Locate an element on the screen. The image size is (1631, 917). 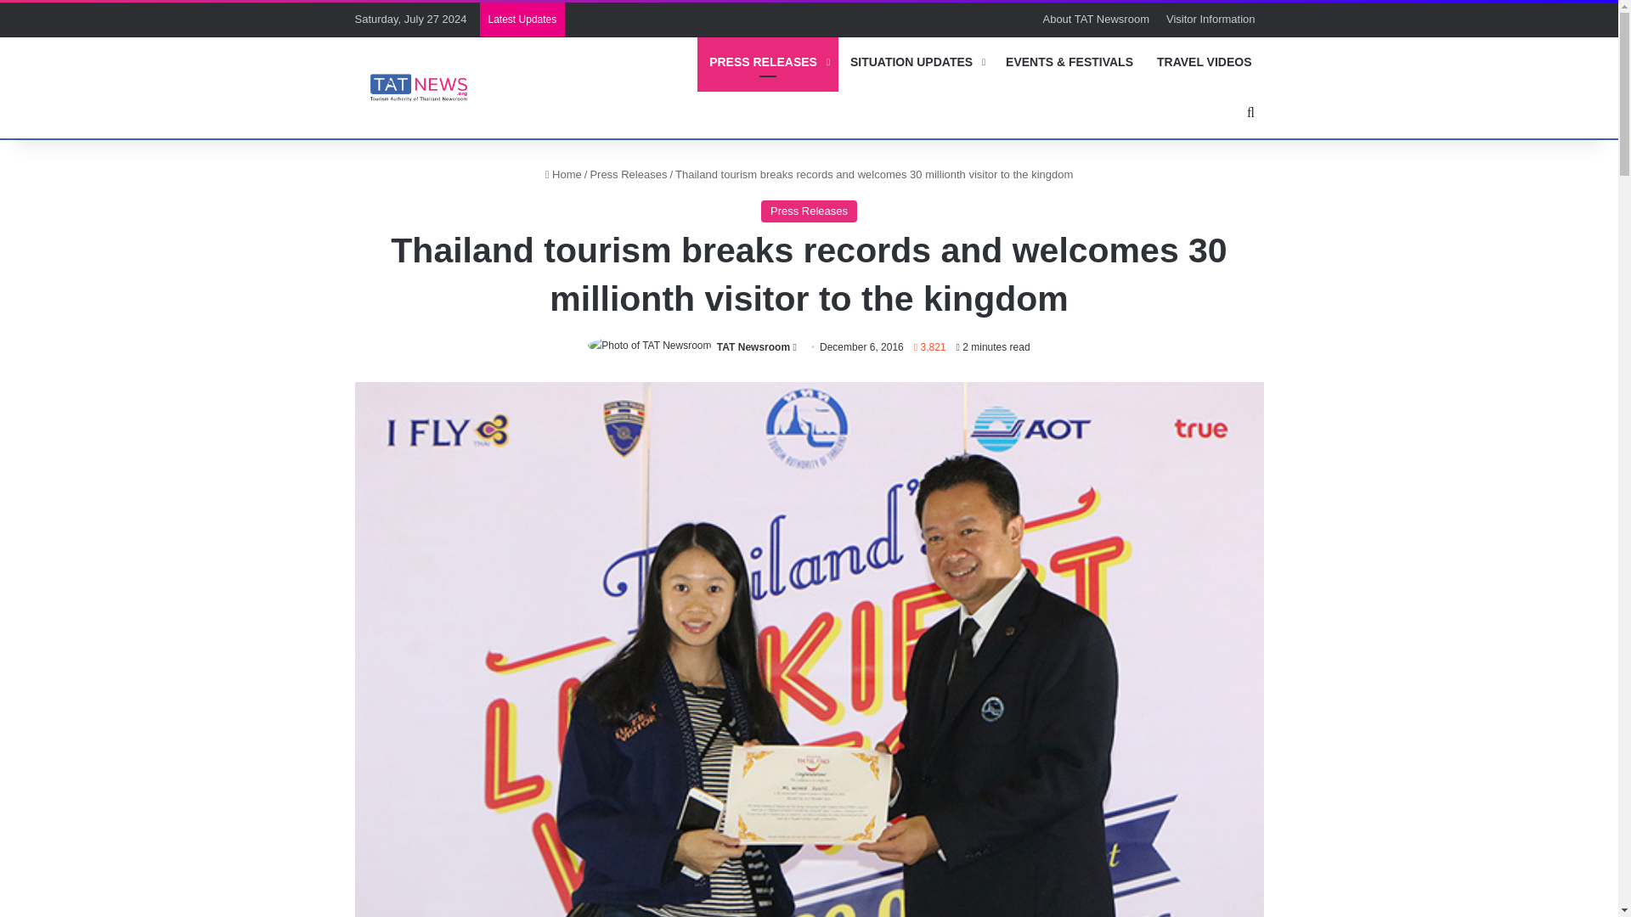
PRESS RELEASES is located at coordinates (768, 61).